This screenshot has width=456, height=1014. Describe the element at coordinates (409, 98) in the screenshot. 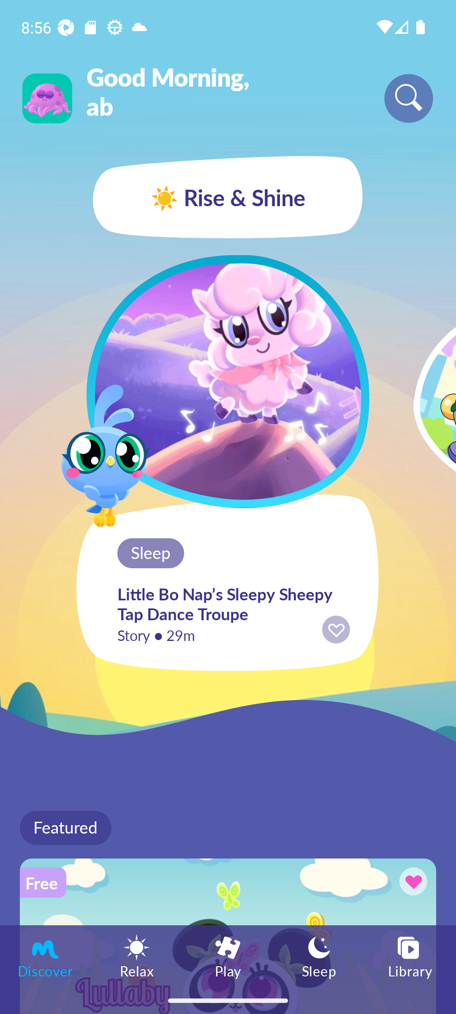

I see `Search` at that location.